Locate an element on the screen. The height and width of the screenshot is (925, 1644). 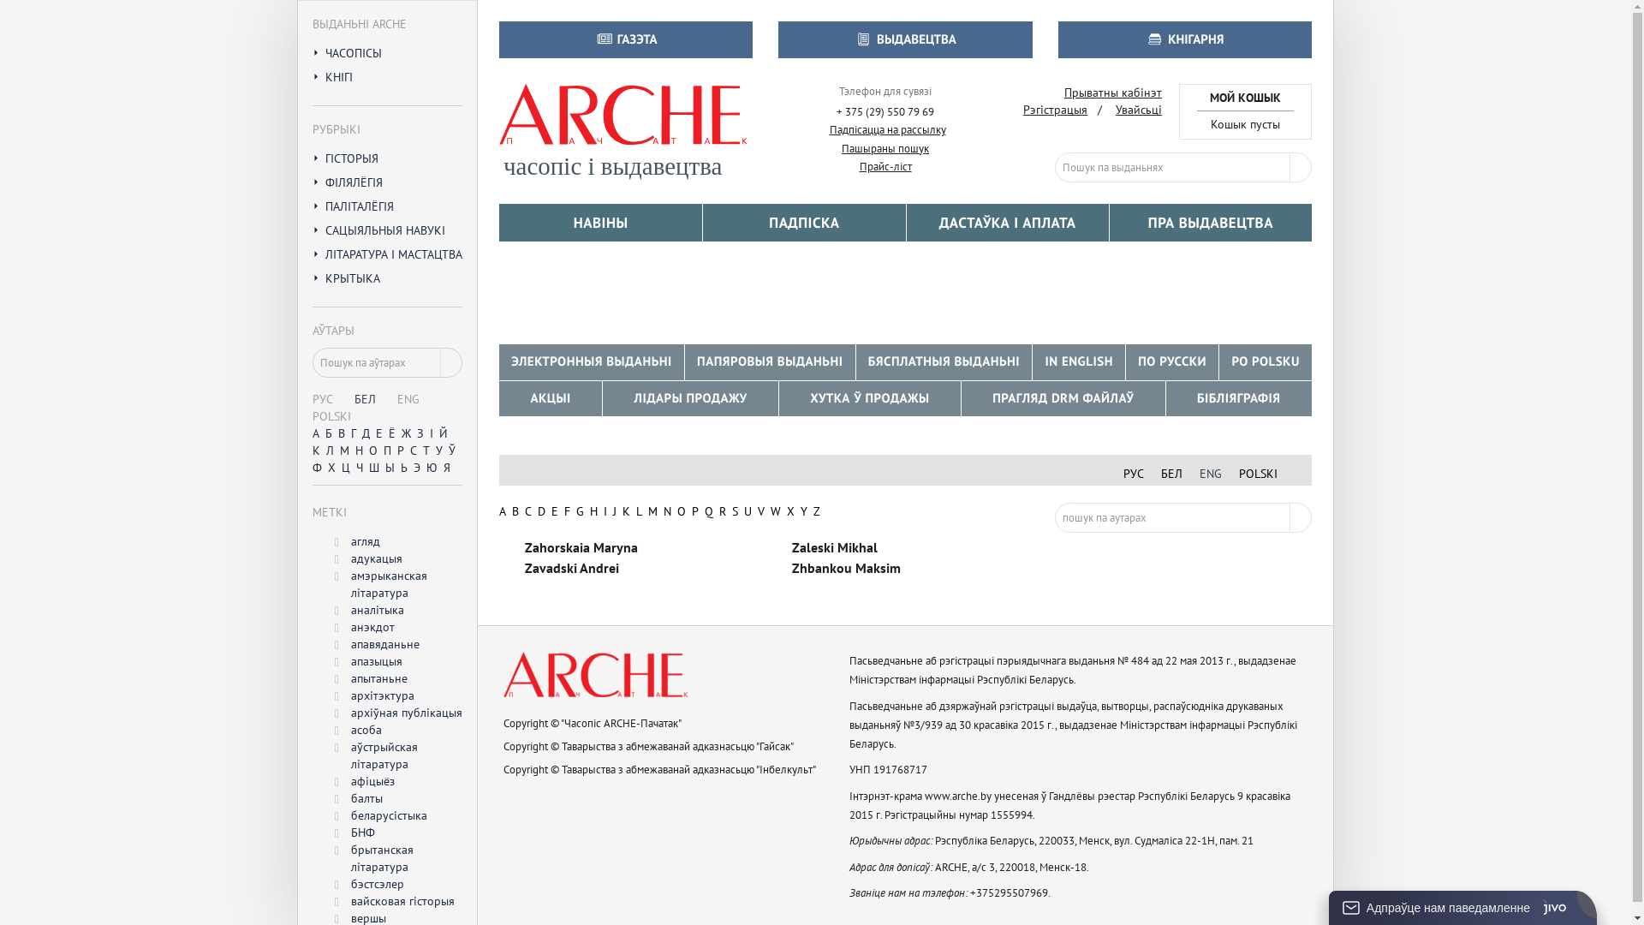
A is located at coordinates (503, 511).